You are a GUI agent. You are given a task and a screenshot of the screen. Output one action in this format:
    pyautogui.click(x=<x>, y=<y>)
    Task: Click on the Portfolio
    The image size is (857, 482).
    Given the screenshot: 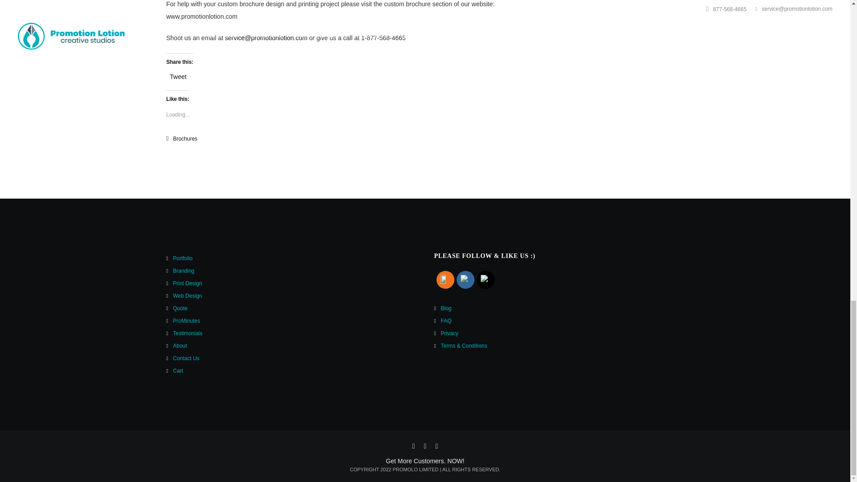 What is the action you would take?
    pyautogui.click(x=183, y=258)
    